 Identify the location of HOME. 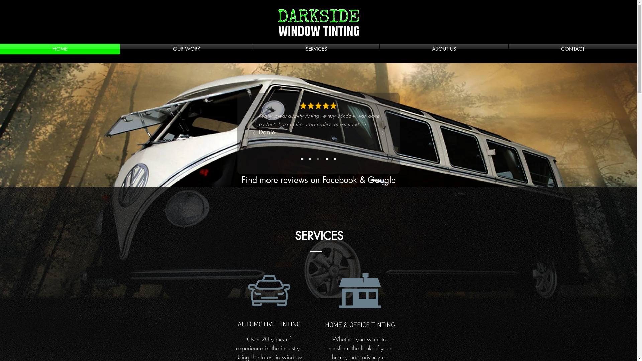
(60, 49).